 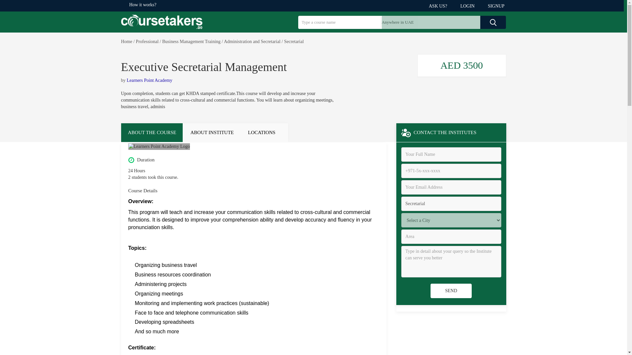 What do you see at coordinates (192, 41) in the screenshot?
I see `Business Management Training` at bounding box center [192, 41].